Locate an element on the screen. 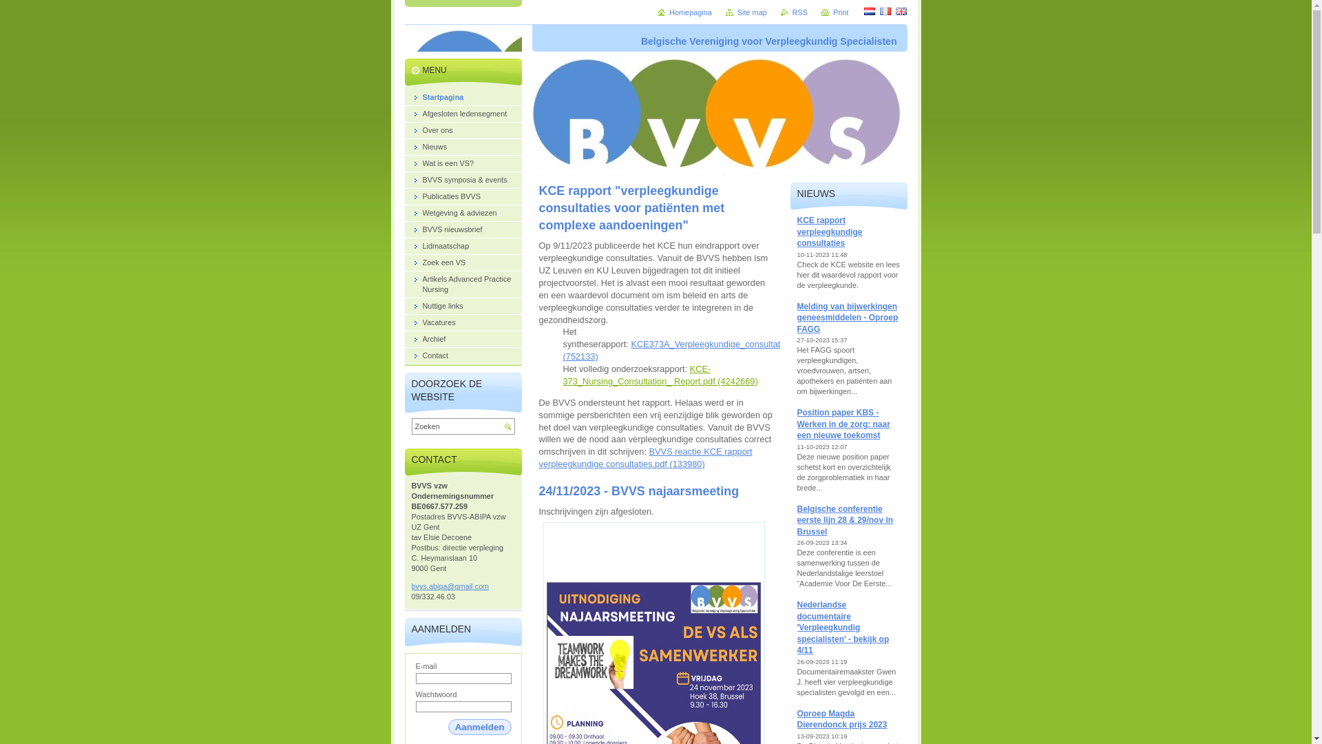  Archief is located at coordinates (463, 340).